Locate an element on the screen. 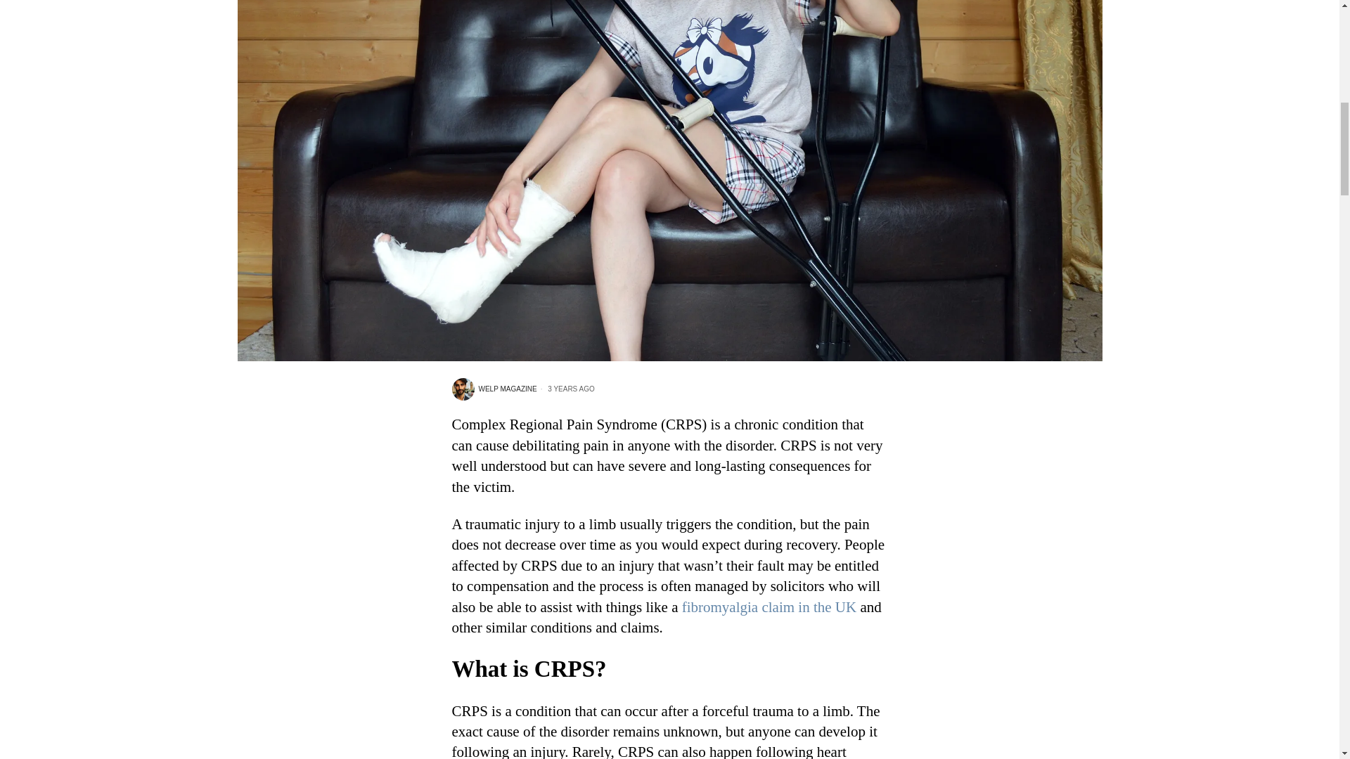  fibromyalgia claim in the UK is located at coordinates (769, 607).